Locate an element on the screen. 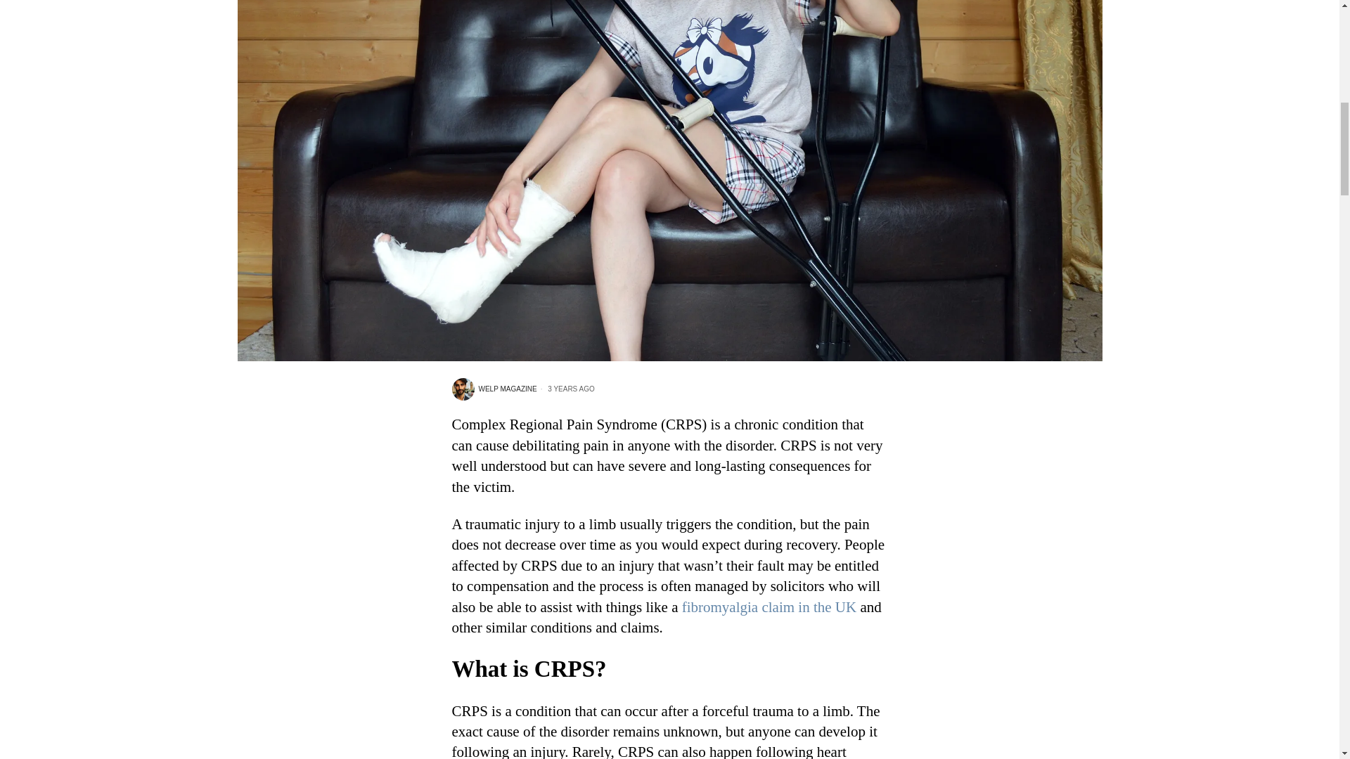  fibromyalgia claim in the UK is located at coordinates (769, 607).